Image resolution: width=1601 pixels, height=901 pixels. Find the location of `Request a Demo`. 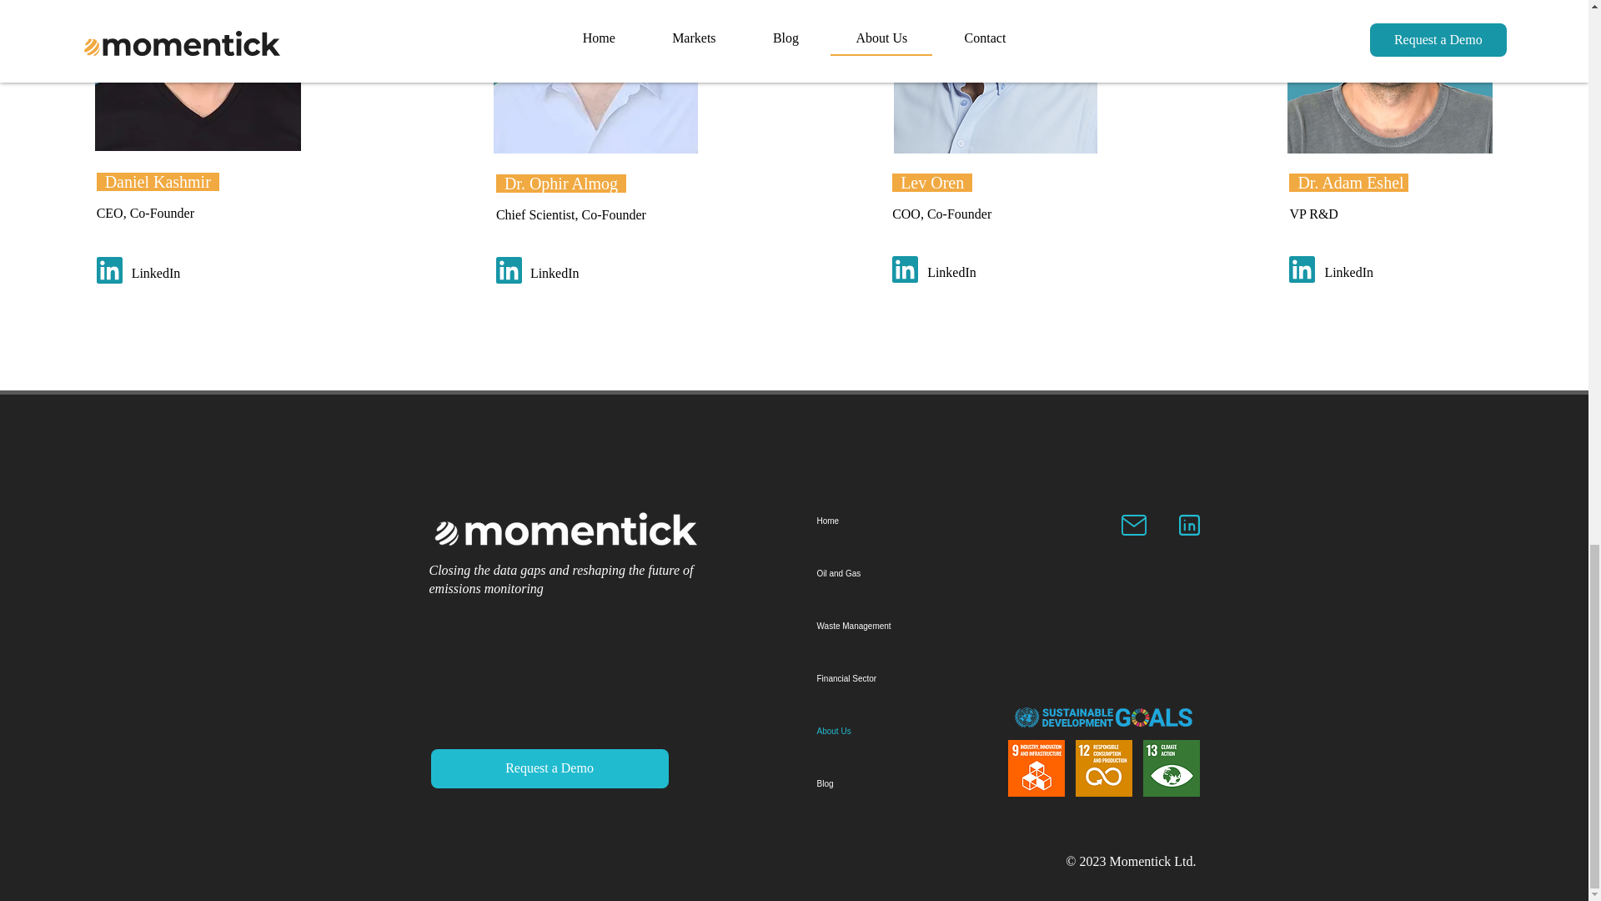

Request a Demo is located at coordinates (549, 768).